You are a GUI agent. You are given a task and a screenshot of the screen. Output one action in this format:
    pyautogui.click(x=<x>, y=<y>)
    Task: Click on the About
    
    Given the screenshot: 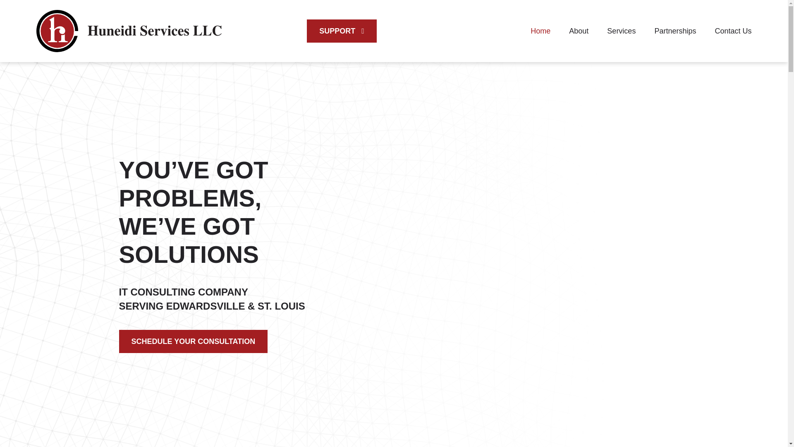 What is the action you would take?
    pyautogui.click(x=579, y=31)
    